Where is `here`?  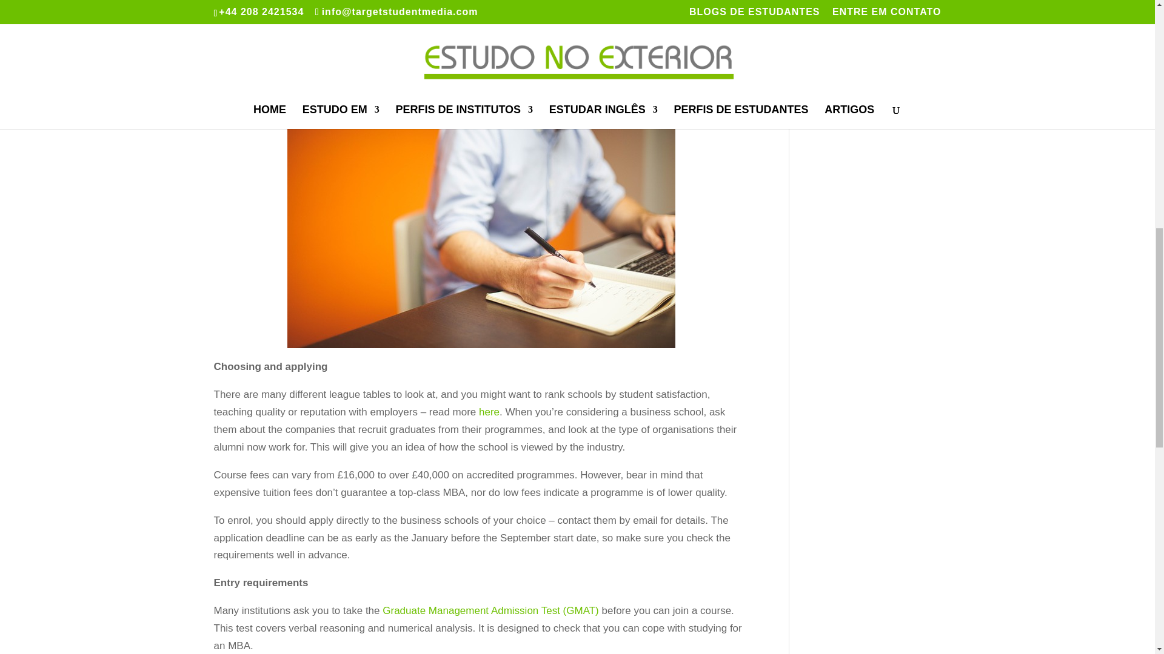
here is located at coordinates (489, 412).